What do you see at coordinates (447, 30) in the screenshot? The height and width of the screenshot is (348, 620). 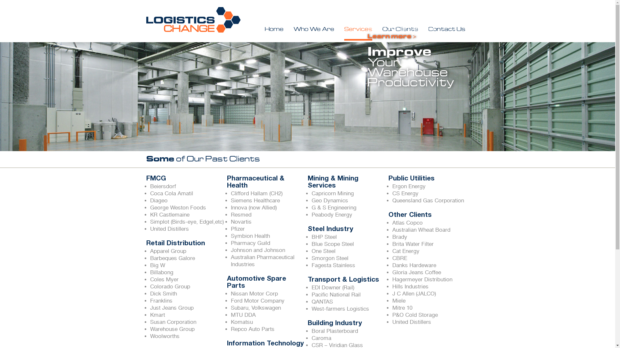 I see `Contact Us` at bounding box center [447, 30].